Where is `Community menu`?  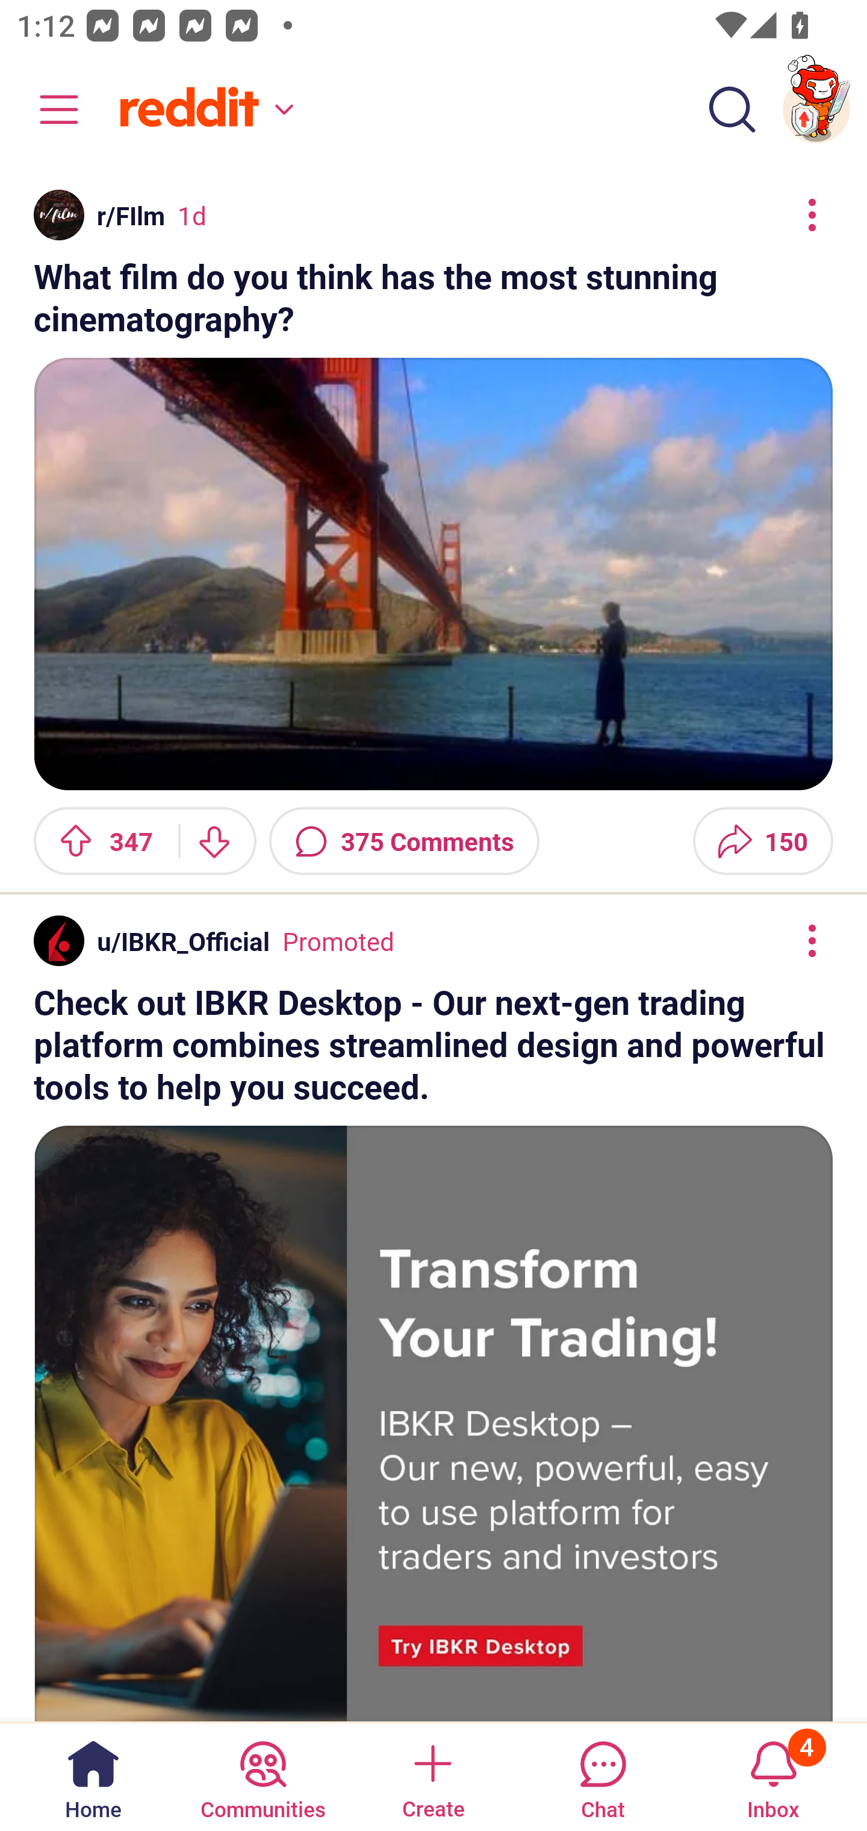 Community menu is located at coordinates (48, 110).